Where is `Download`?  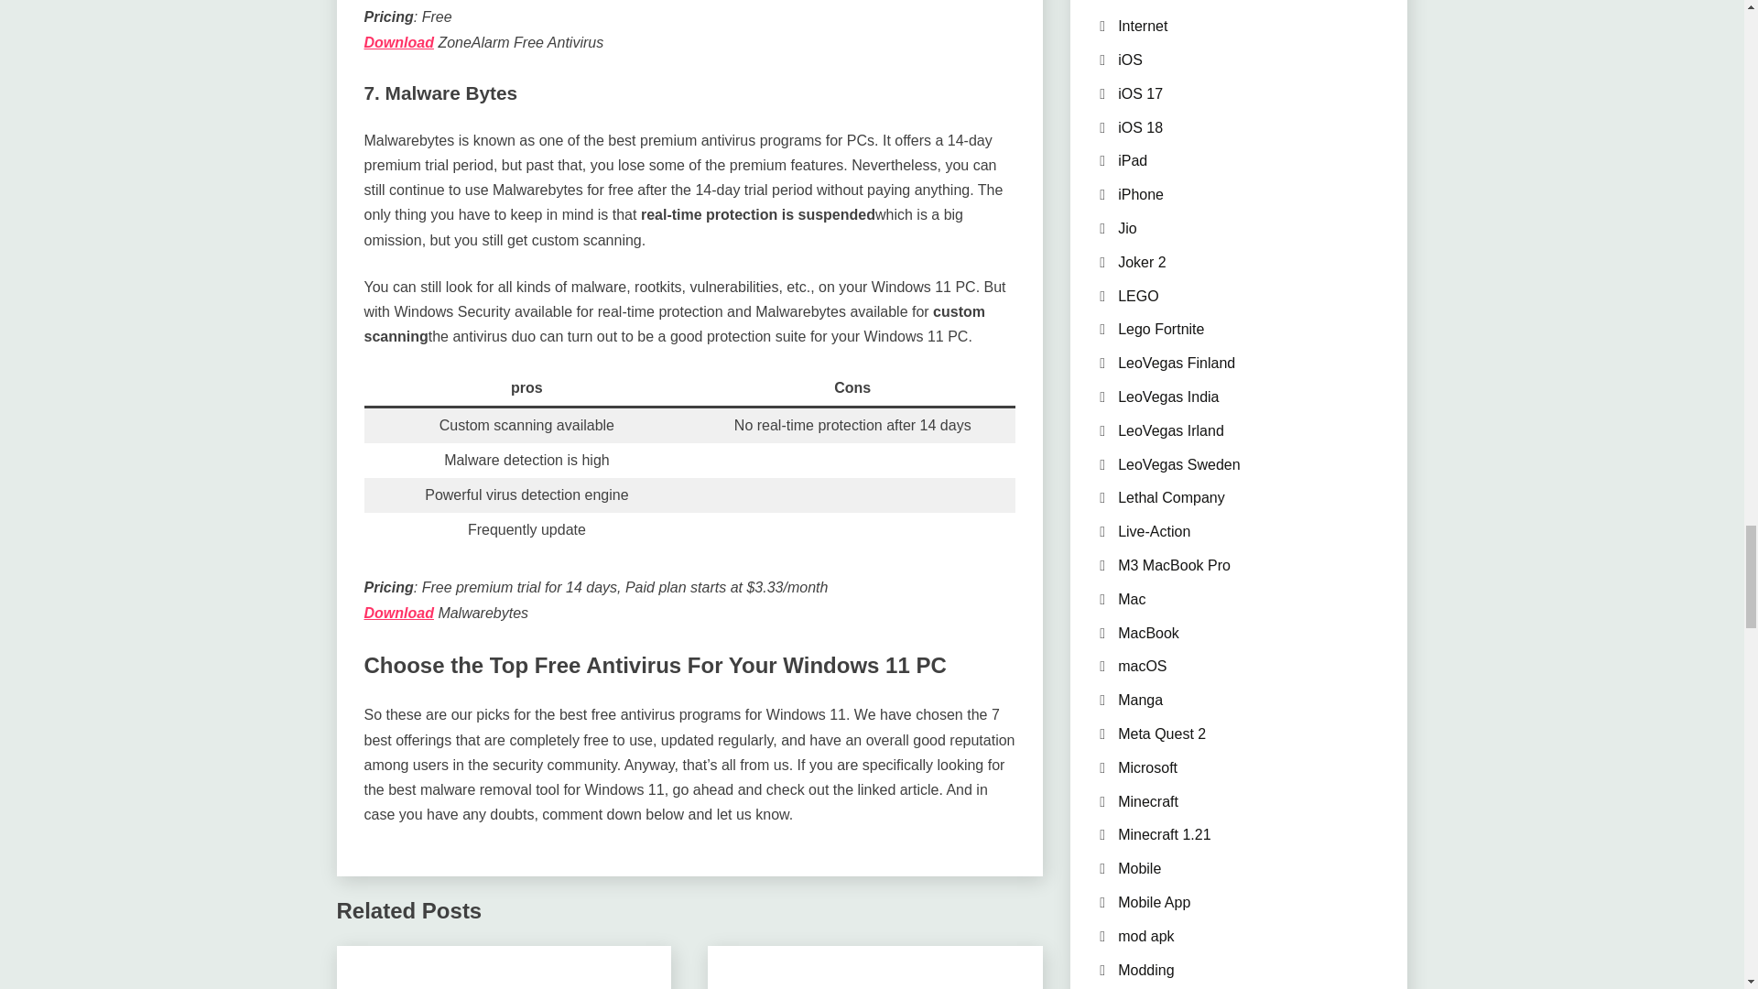
Download is located at coordinates (399, 42).